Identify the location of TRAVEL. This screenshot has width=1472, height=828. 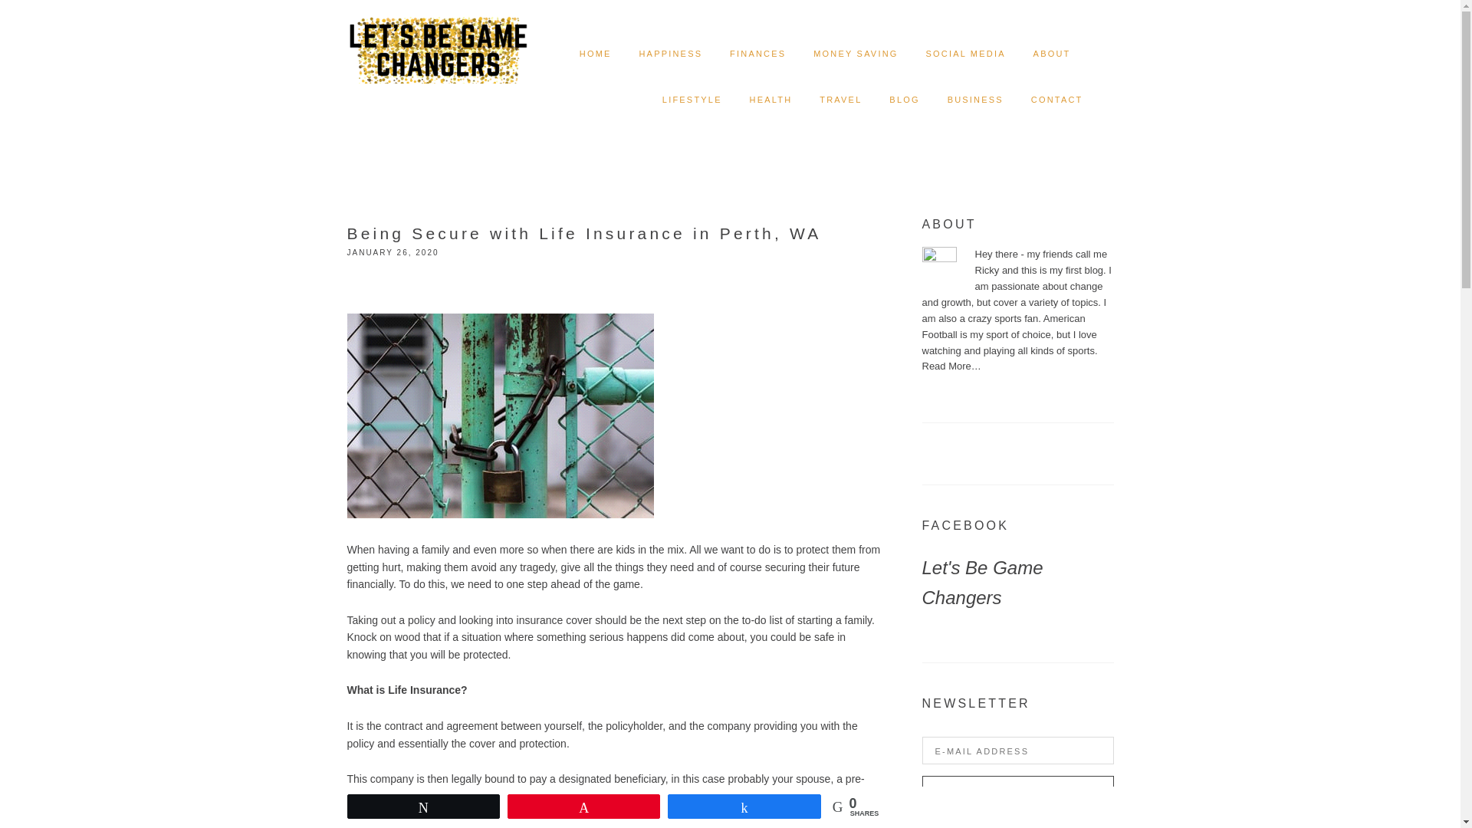
(840, 100).